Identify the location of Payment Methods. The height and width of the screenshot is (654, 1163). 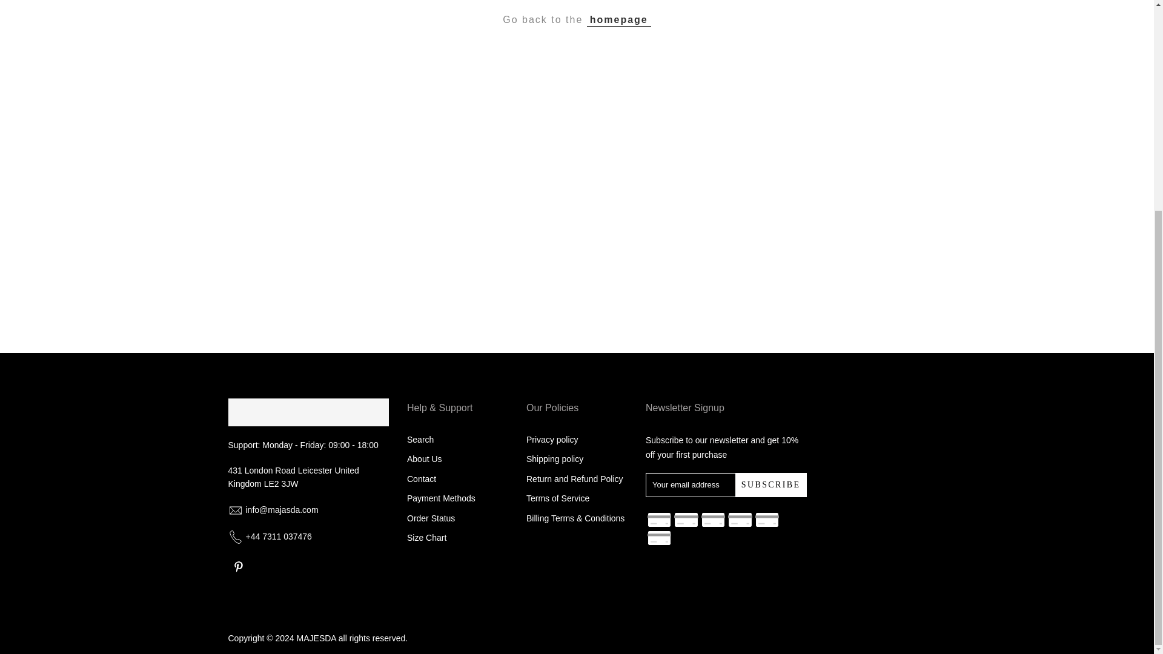
(441, 498).